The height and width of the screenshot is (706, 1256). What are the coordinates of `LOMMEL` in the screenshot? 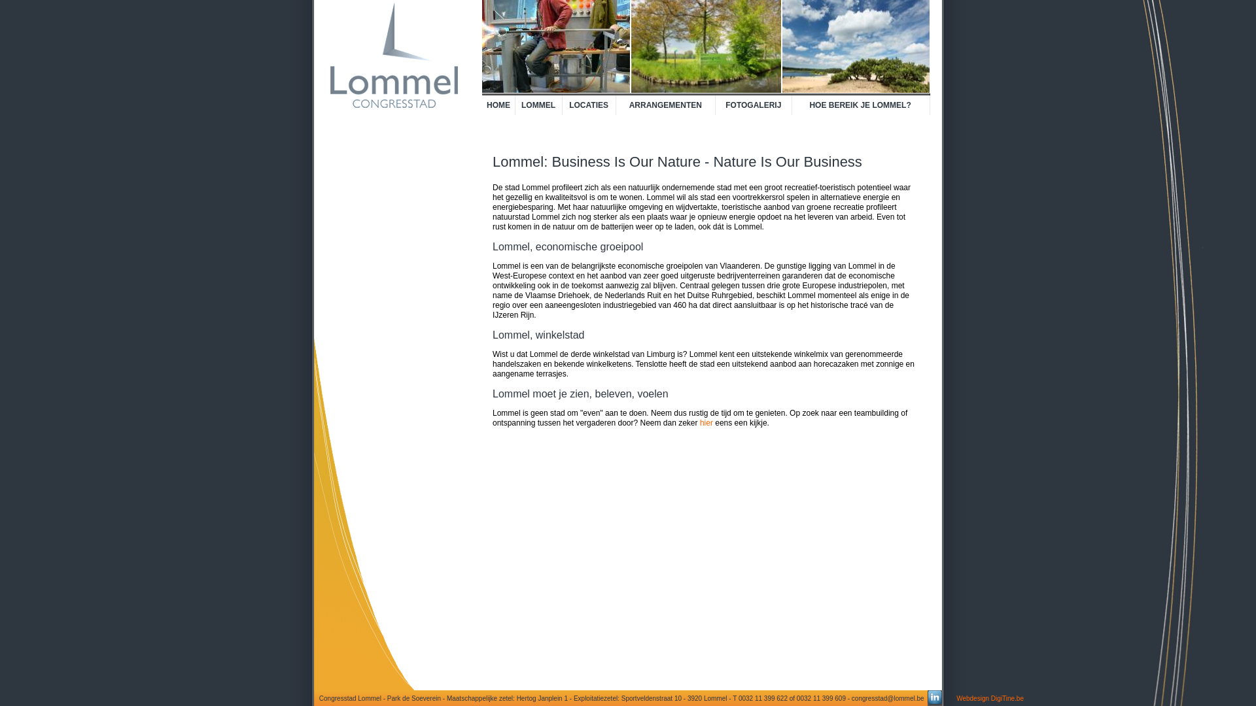 It's located at (539, 105).